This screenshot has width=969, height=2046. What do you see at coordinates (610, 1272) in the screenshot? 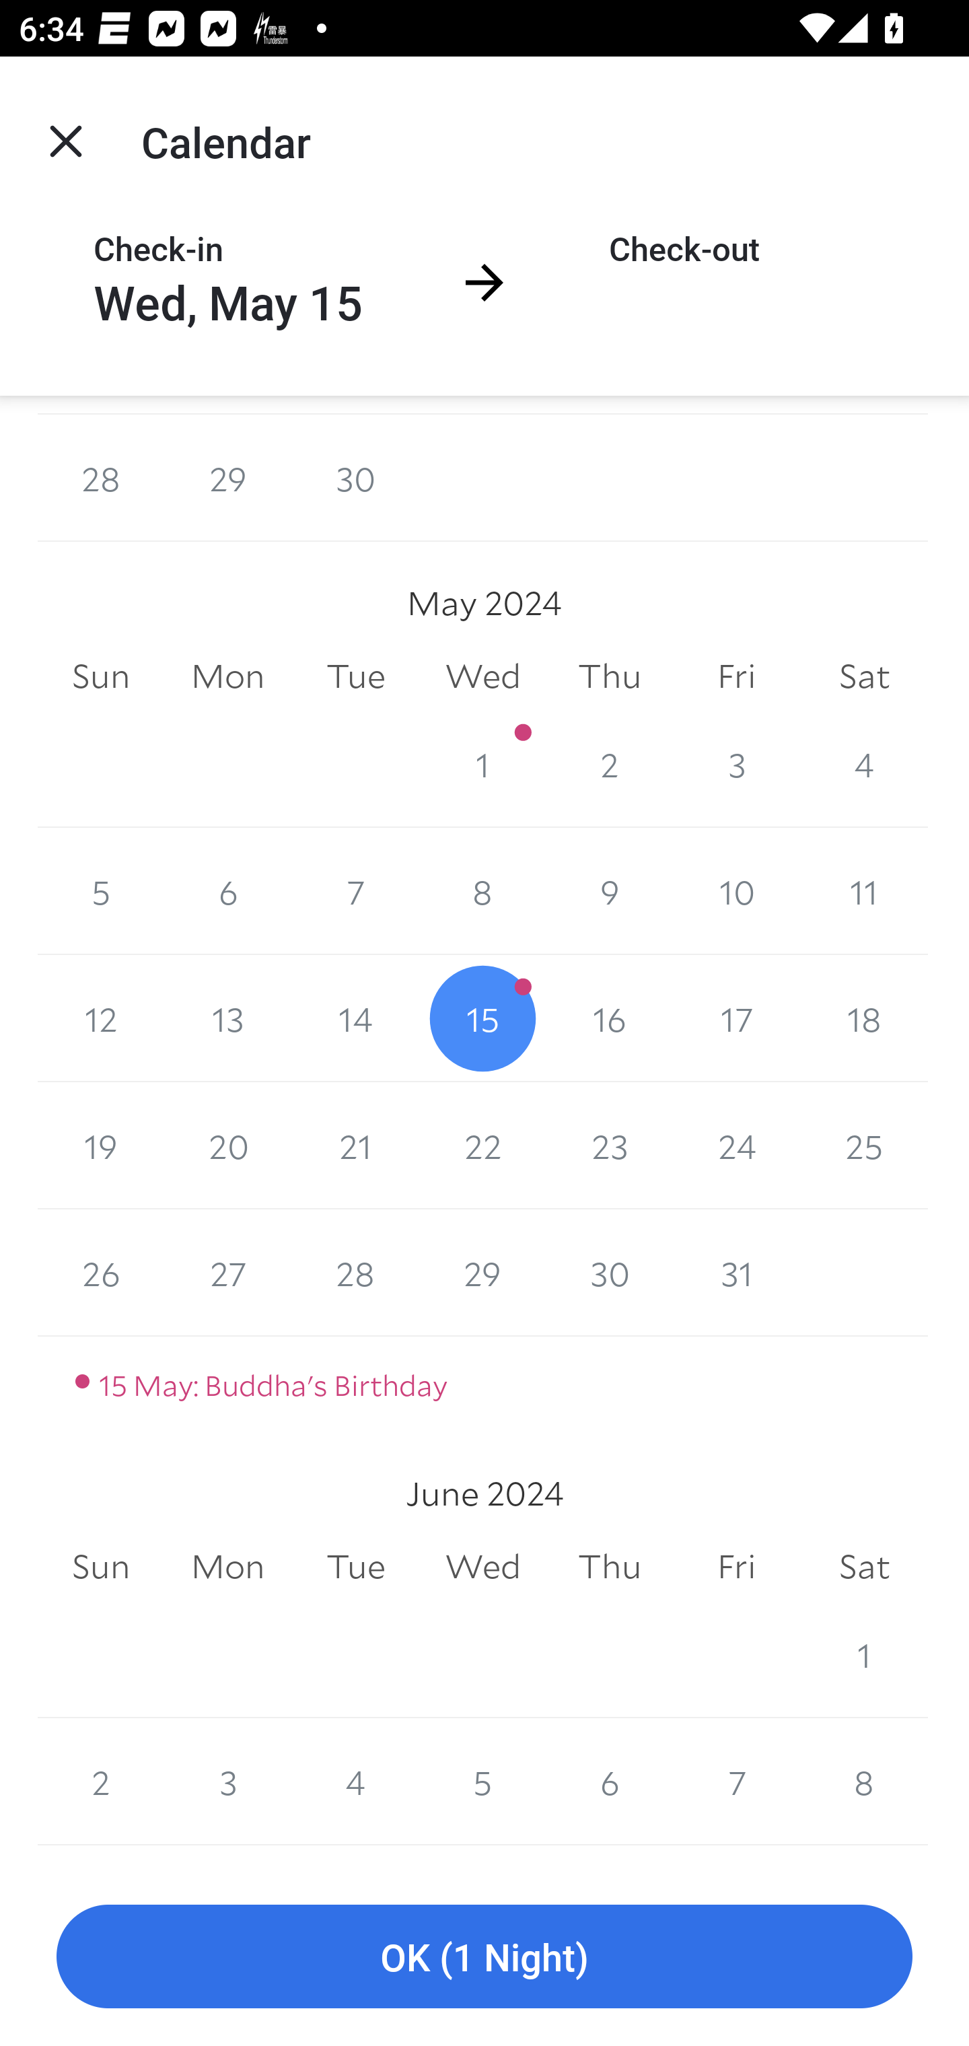
I see `30 30 May 2024` at bounding box center [610, 1272].